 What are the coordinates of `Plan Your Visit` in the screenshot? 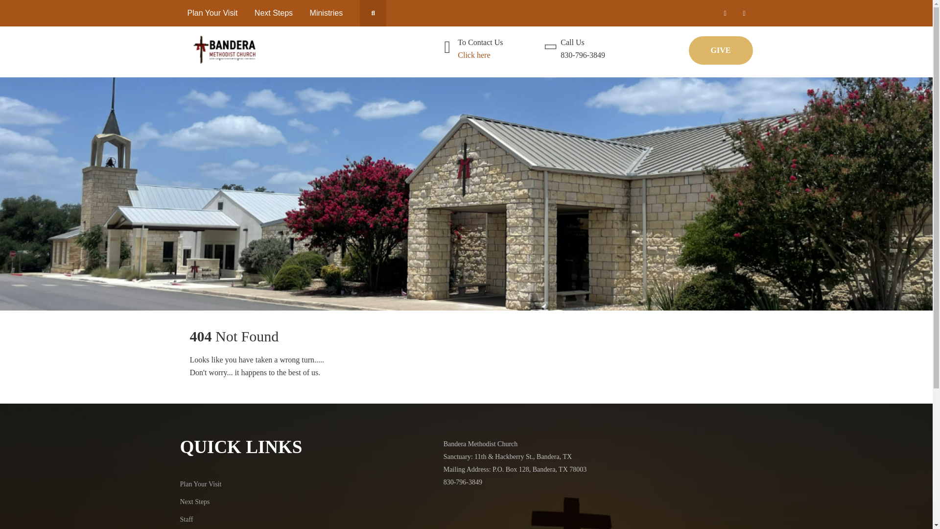 It's located at (212, 13).